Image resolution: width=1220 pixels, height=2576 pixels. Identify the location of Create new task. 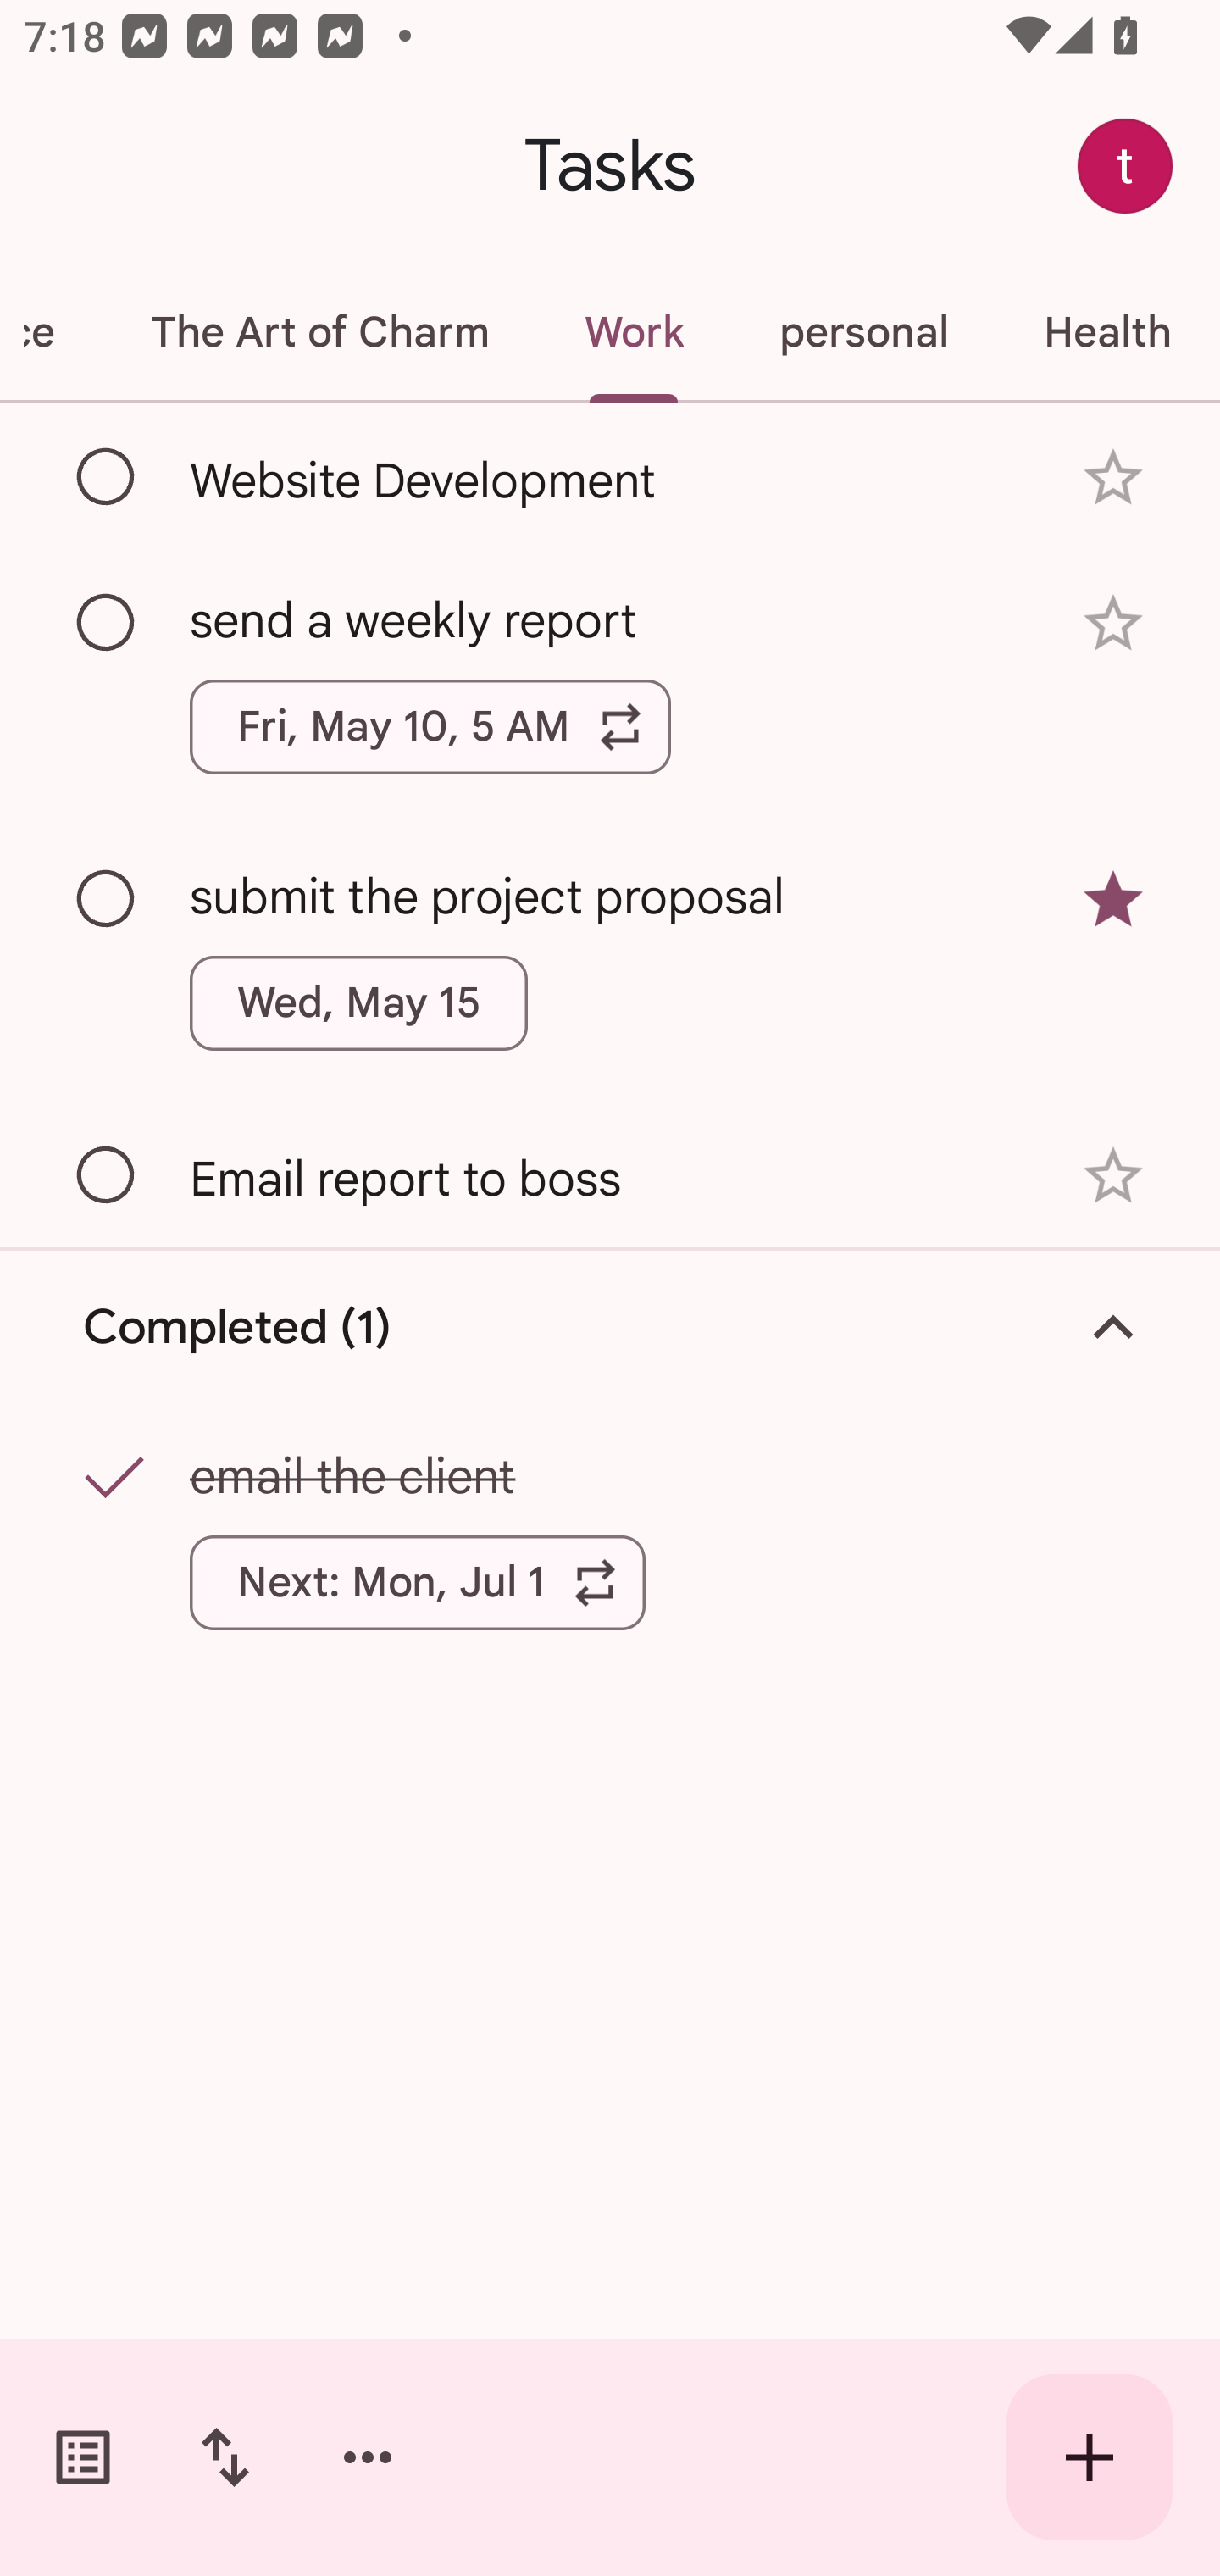
(1090, 2457).